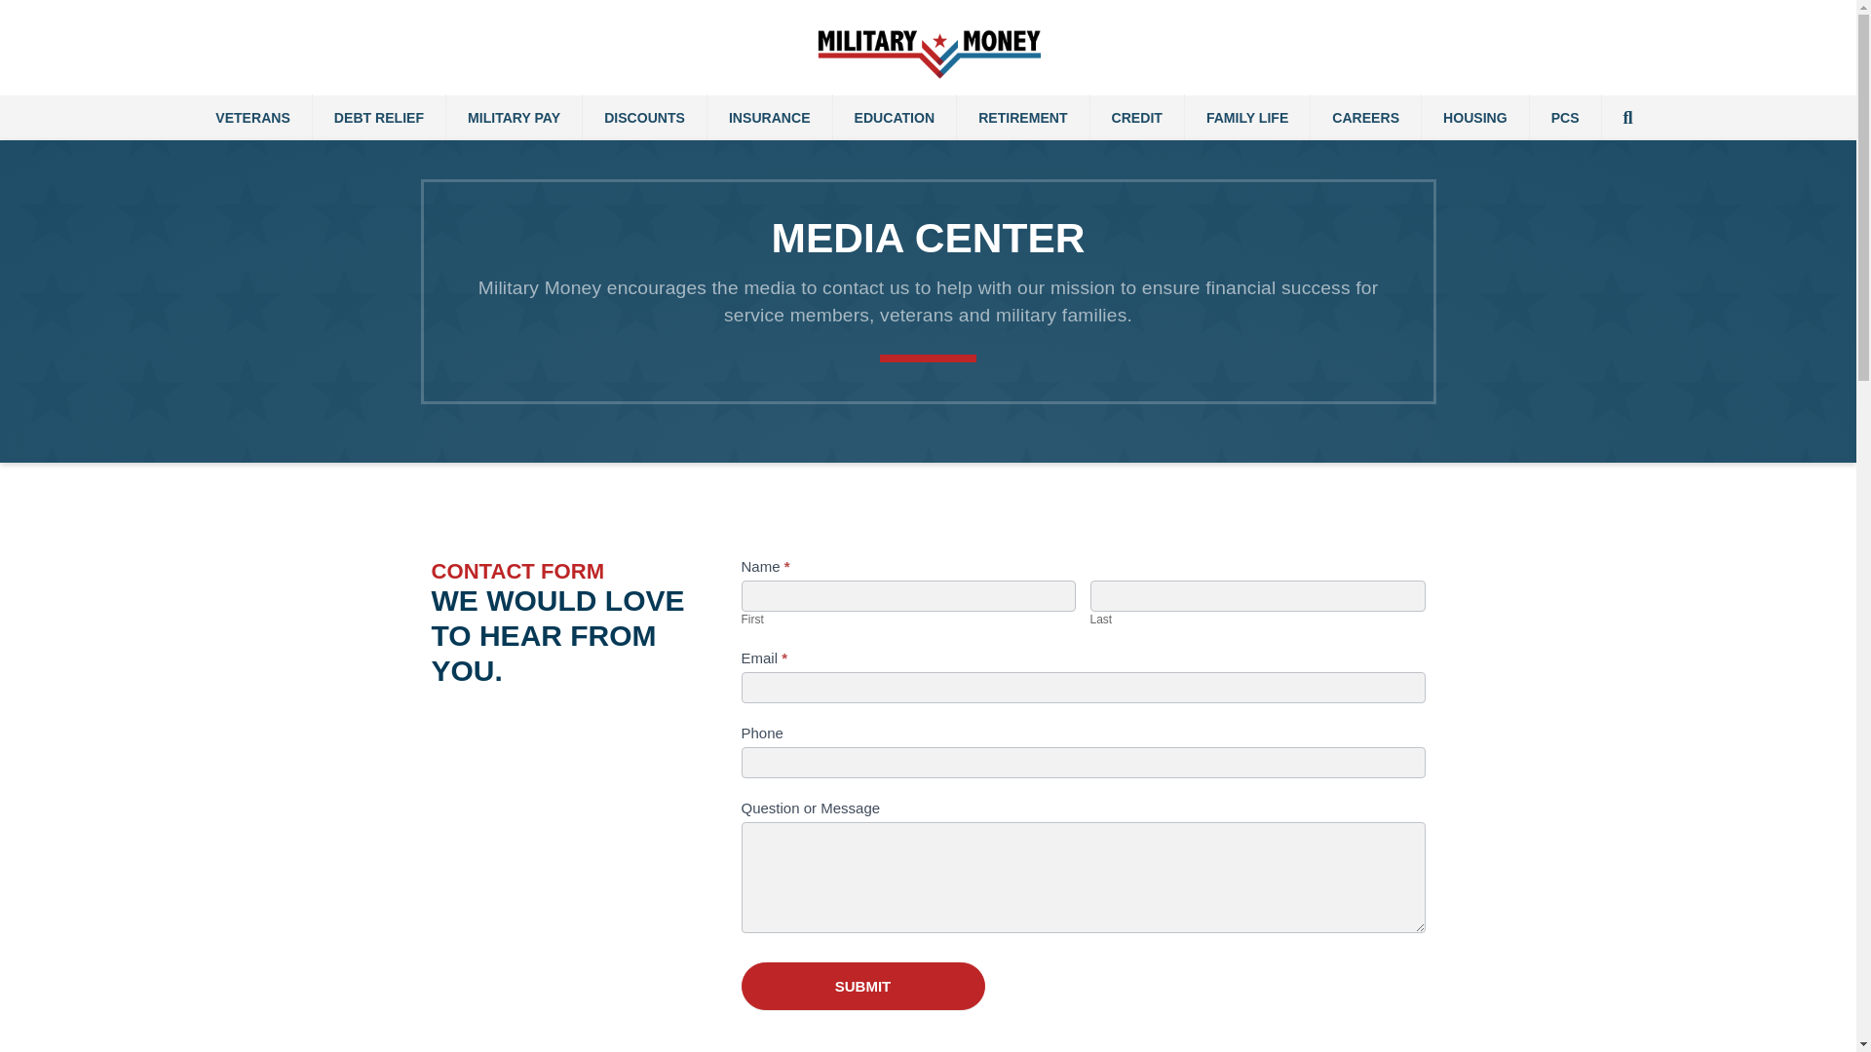 This screenshot has width=1871, height=1052. What do you see at coordinates (895, 117) in the screenshot?
I see `EDUCATION` at bounding box center [895, 117].